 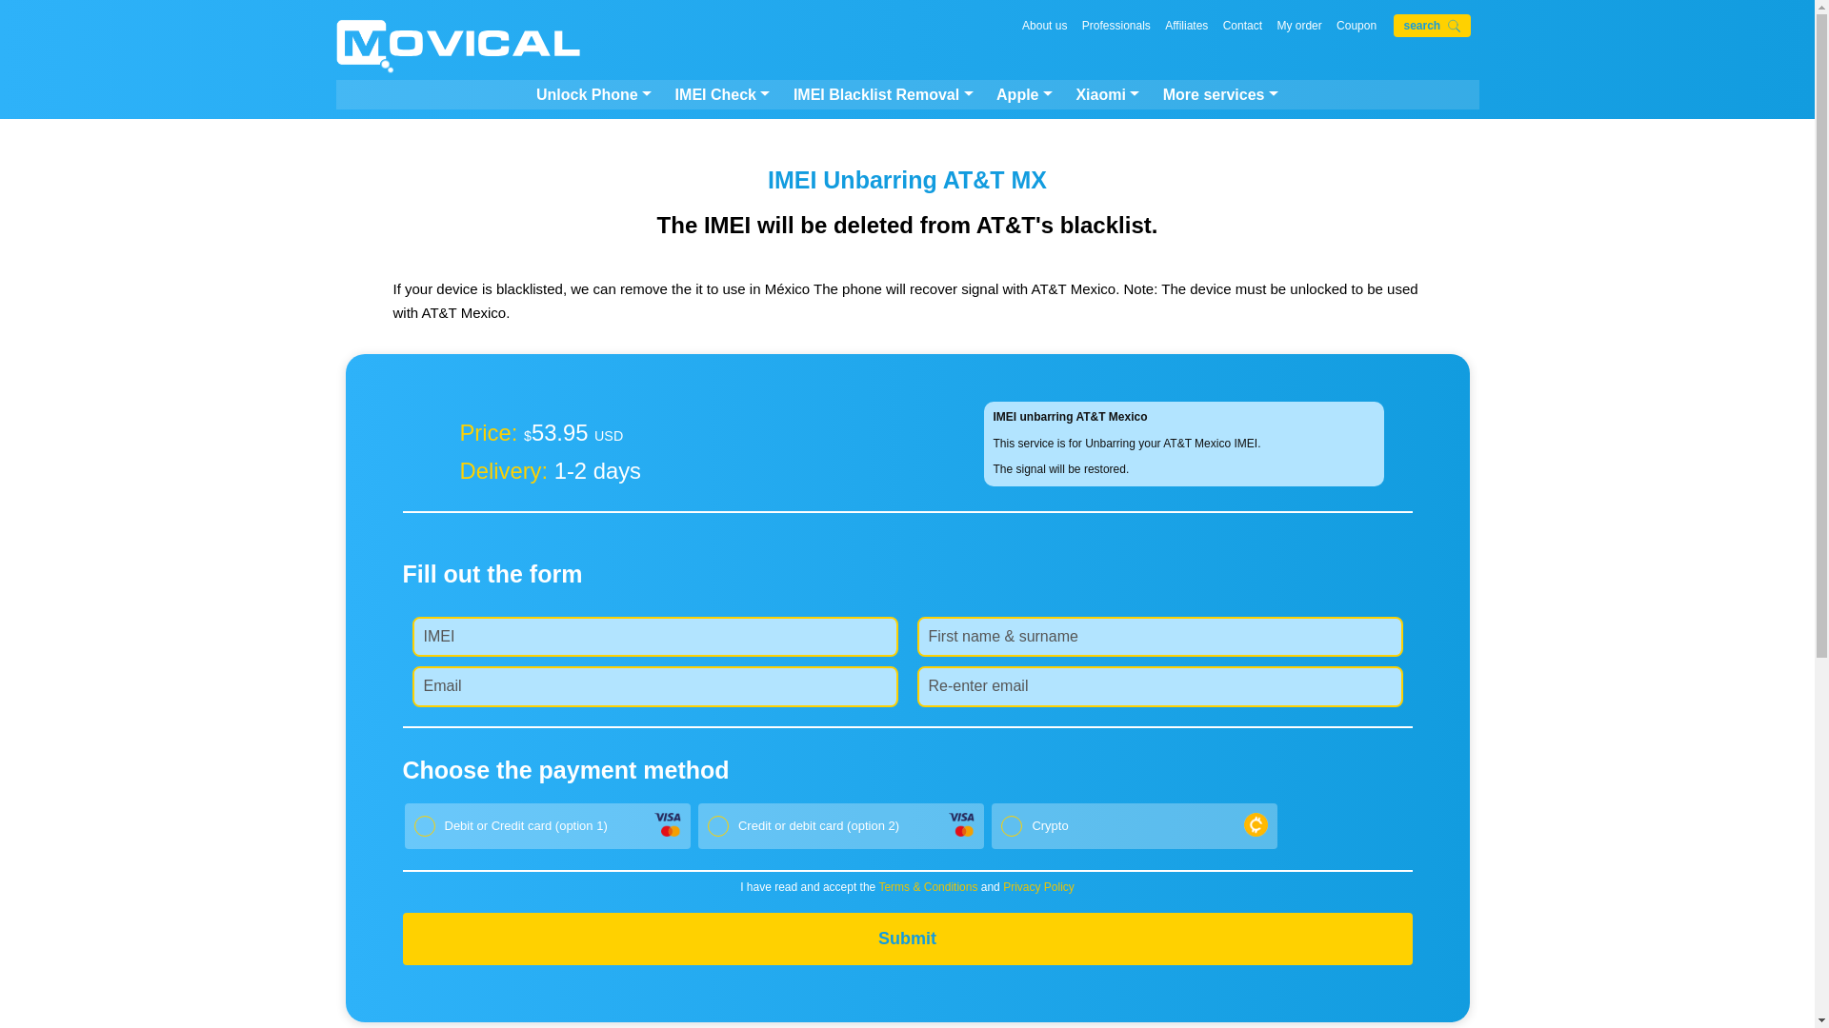 I want to click on search, so click(x=1432, y=25).